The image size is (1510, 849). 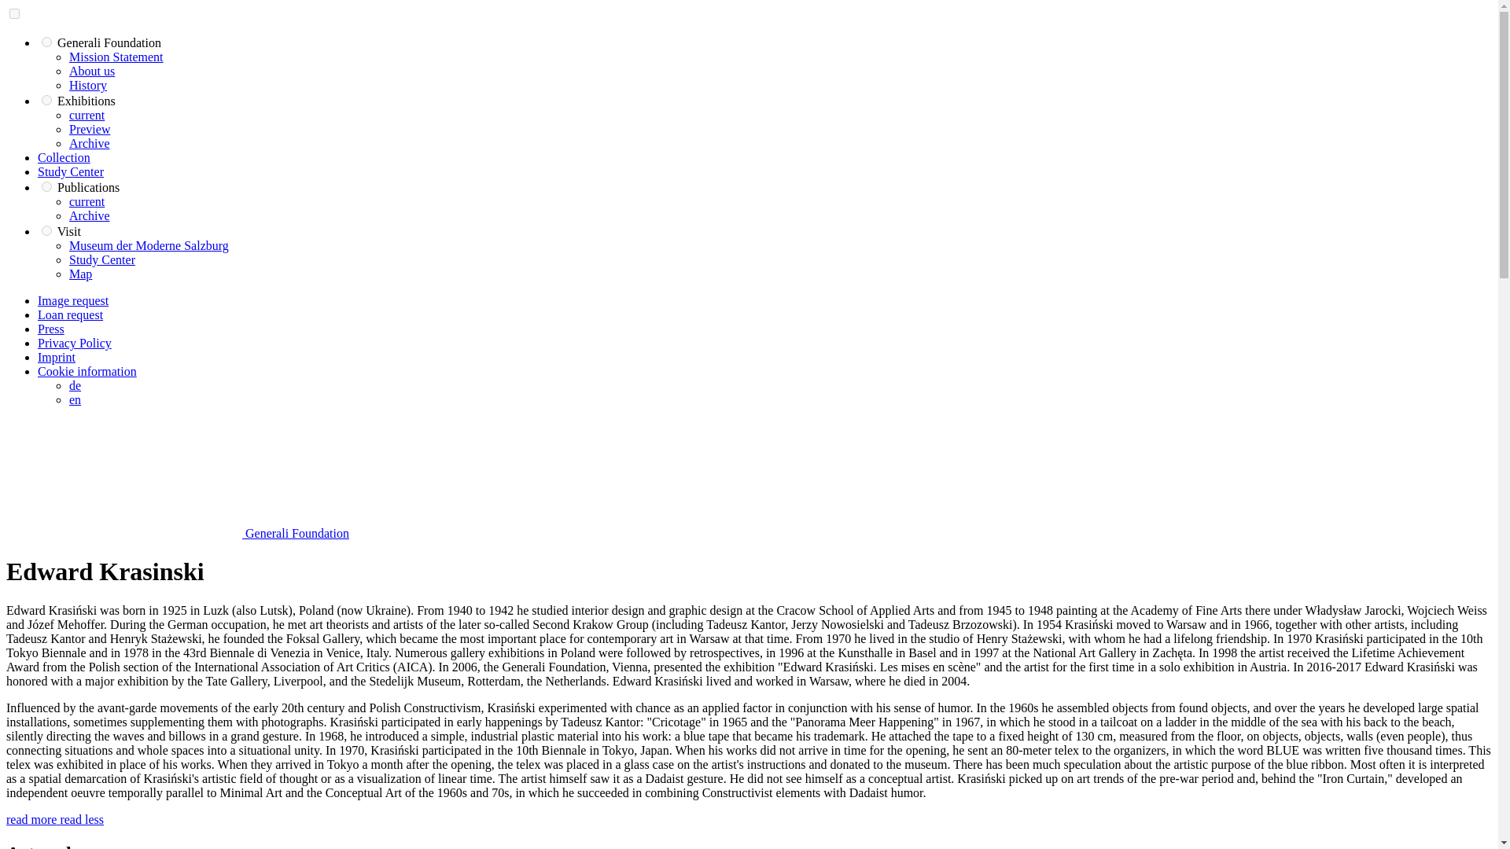 What do you see at coordinates (46, 42) in the screenshot?
I see `on` at bounding box center [46, 42].